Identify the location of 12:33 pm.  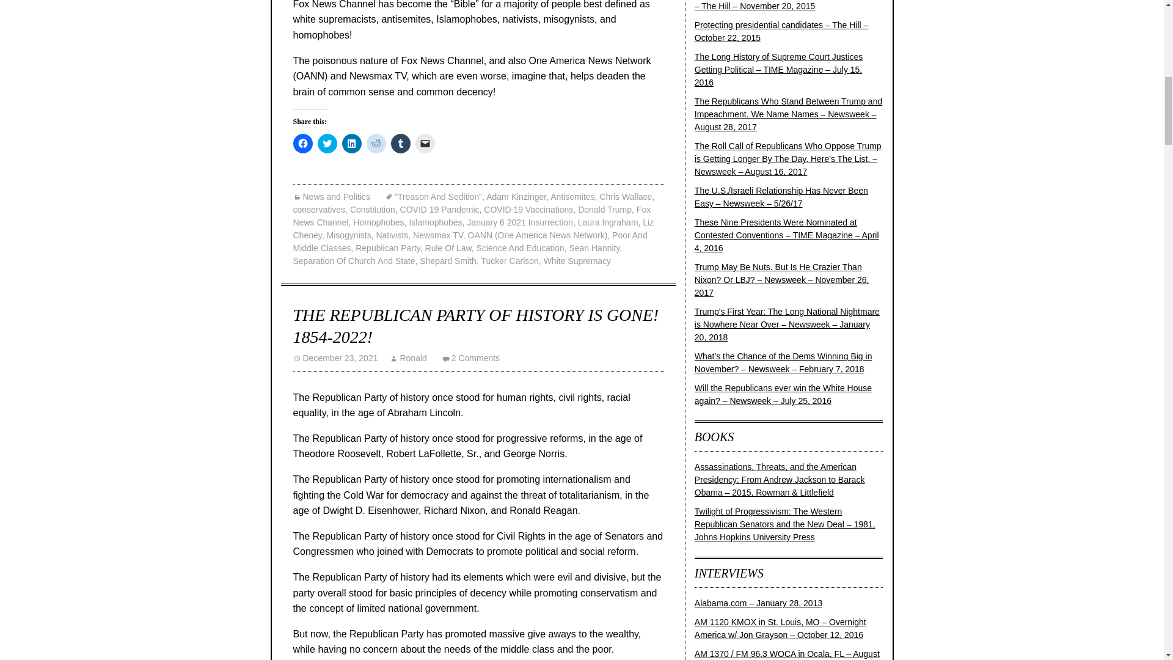
(335, 358).